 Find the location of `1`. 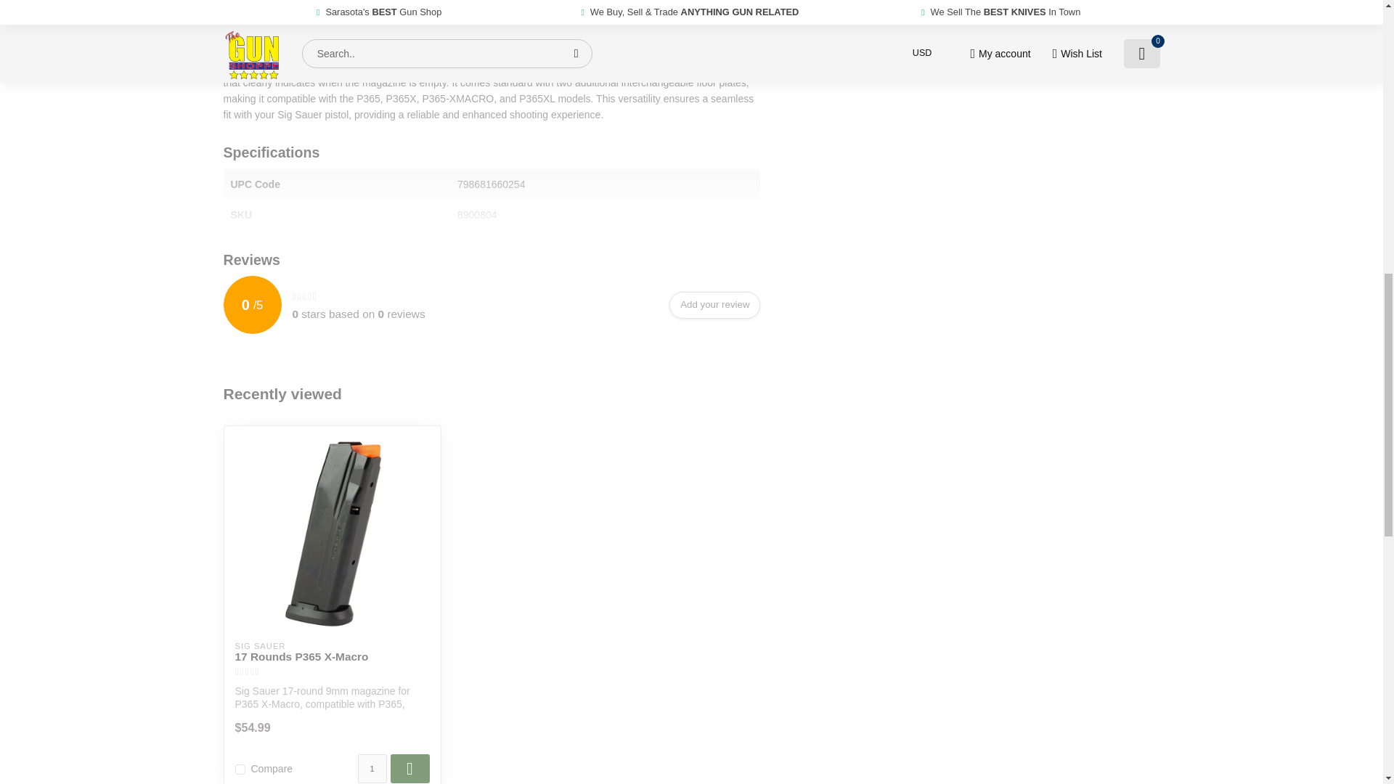

1 is located at coordinates (371, 768).